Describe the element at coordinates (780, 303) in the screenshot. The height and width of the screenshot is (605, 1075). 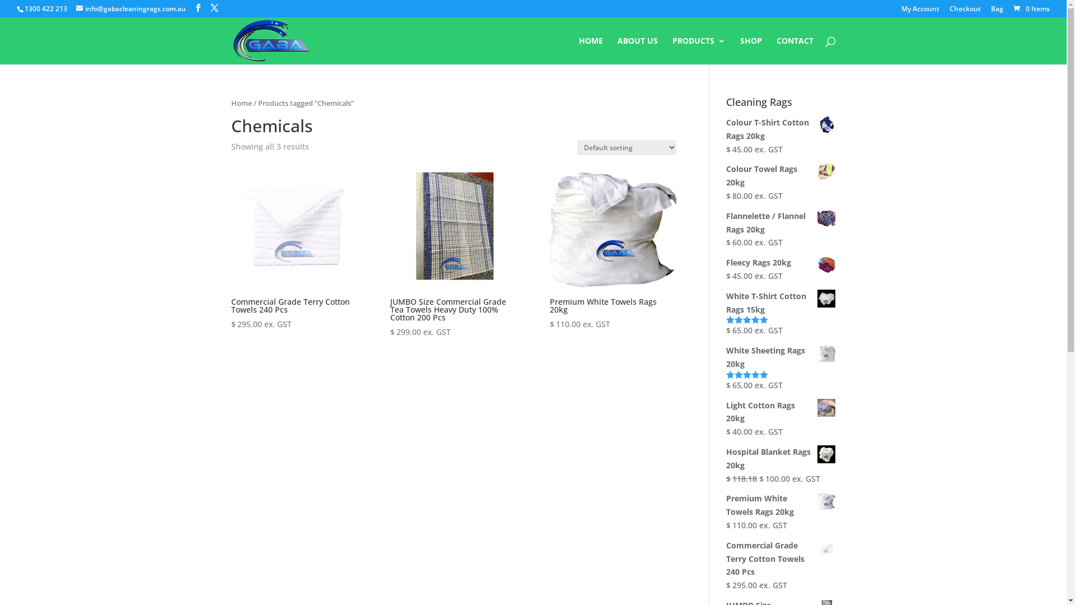
I see `White T-Shirt Cotton Rags 15kg` at that location.